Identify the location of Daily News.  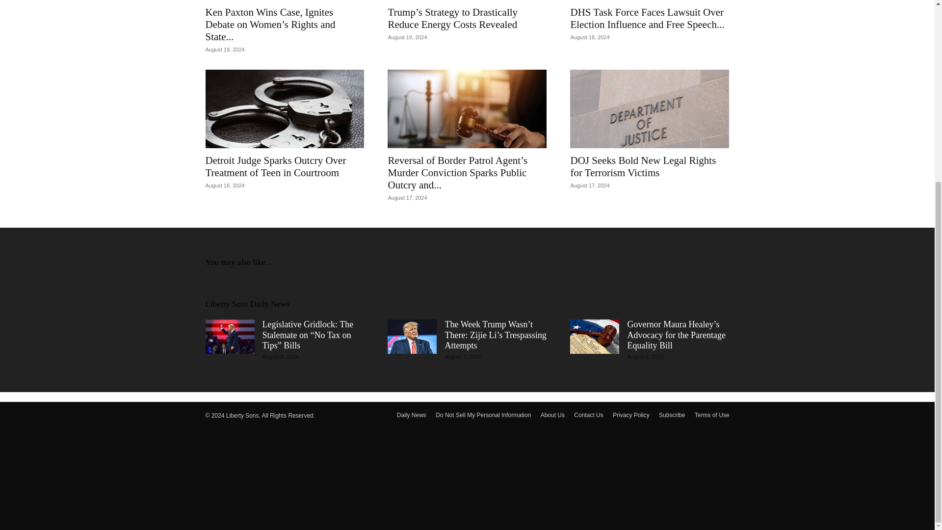
(411, 415).